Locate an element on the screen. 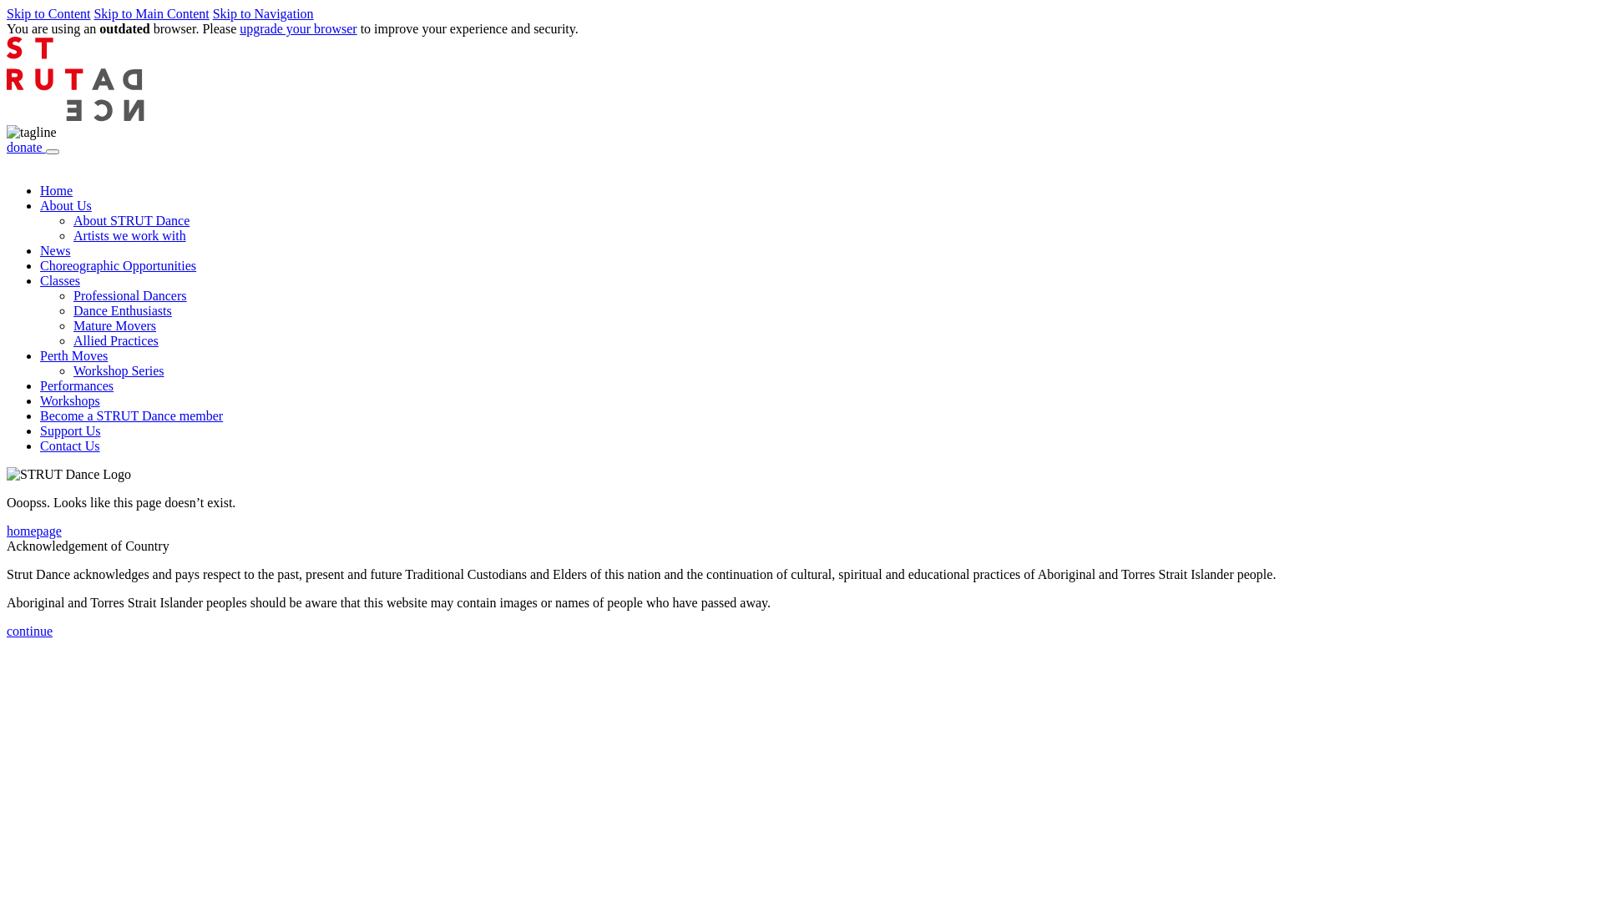 The image size is (1603, 901). Workshop Series is located at coordinates (119, 370).